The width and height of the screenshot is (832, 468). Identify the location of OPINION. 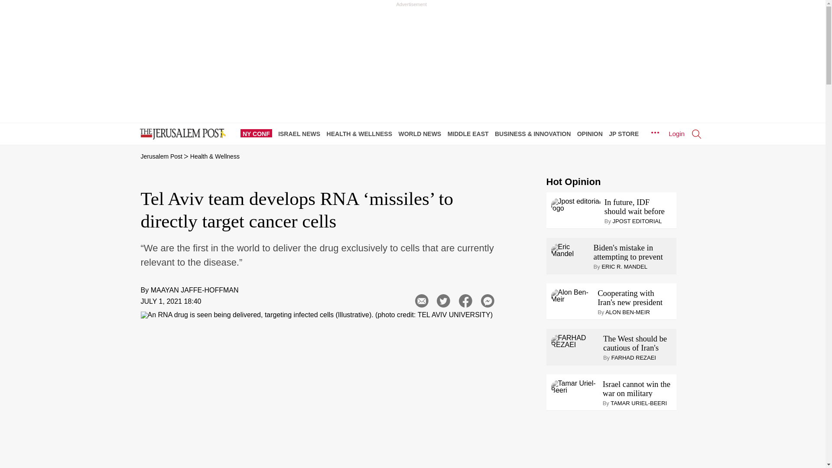
(592, 133).